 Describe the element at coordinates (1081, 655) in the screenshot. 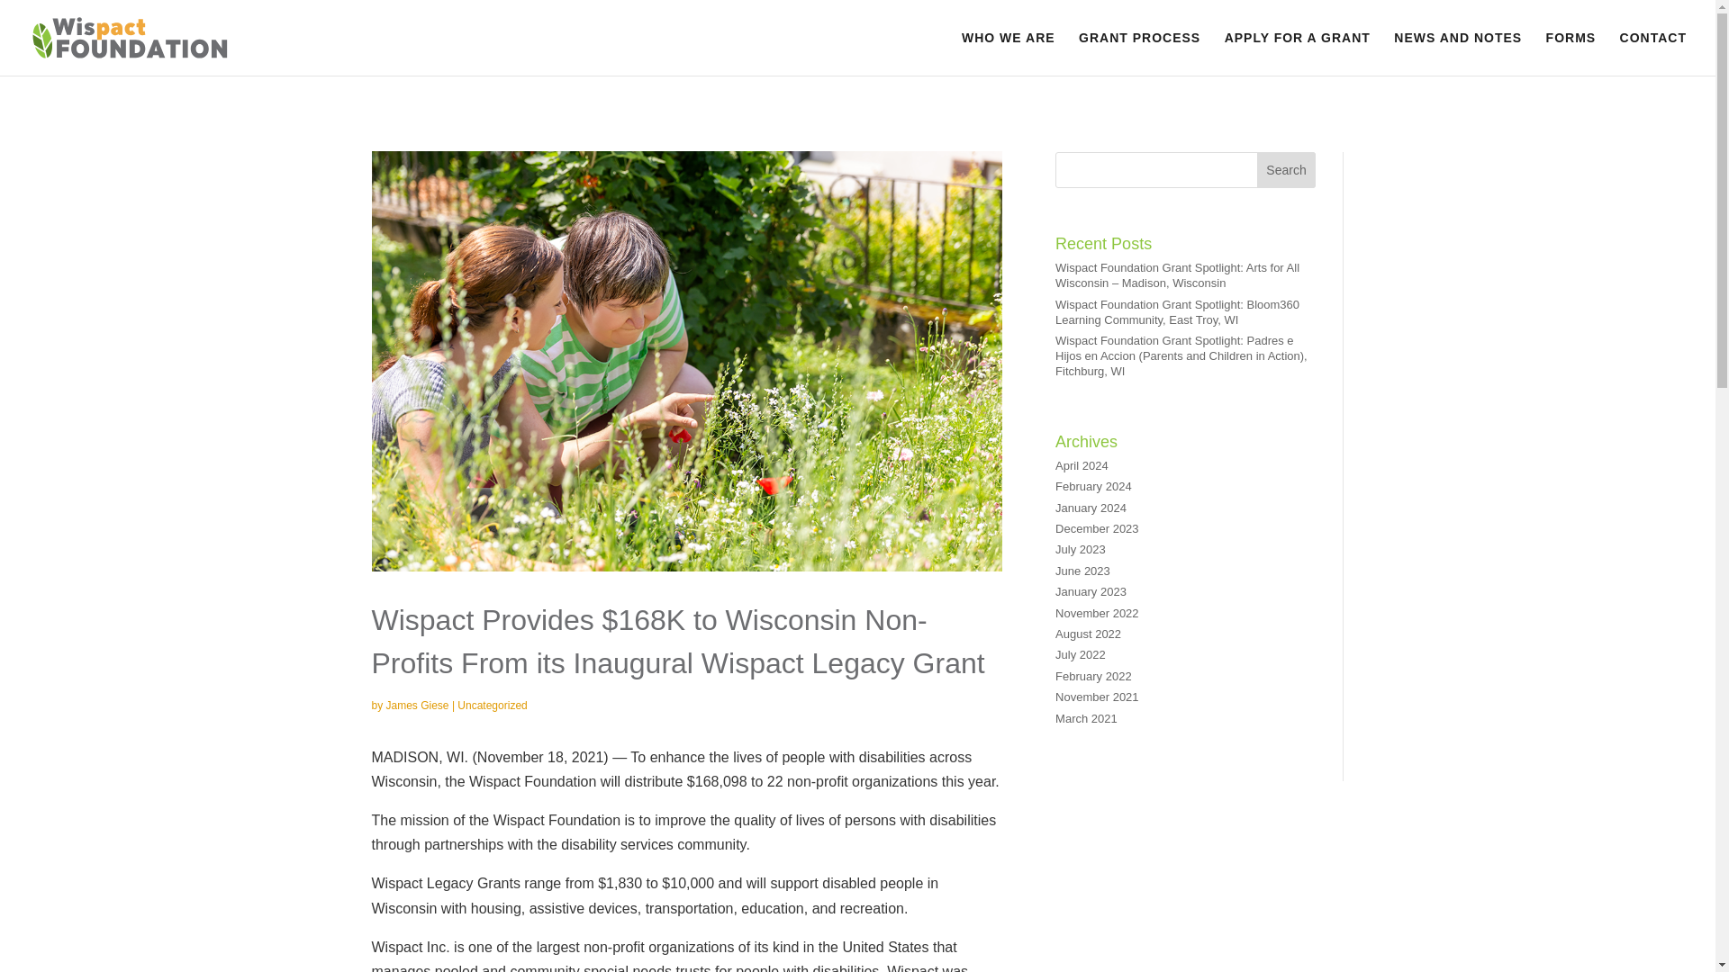

I see `July 2022` at that location.